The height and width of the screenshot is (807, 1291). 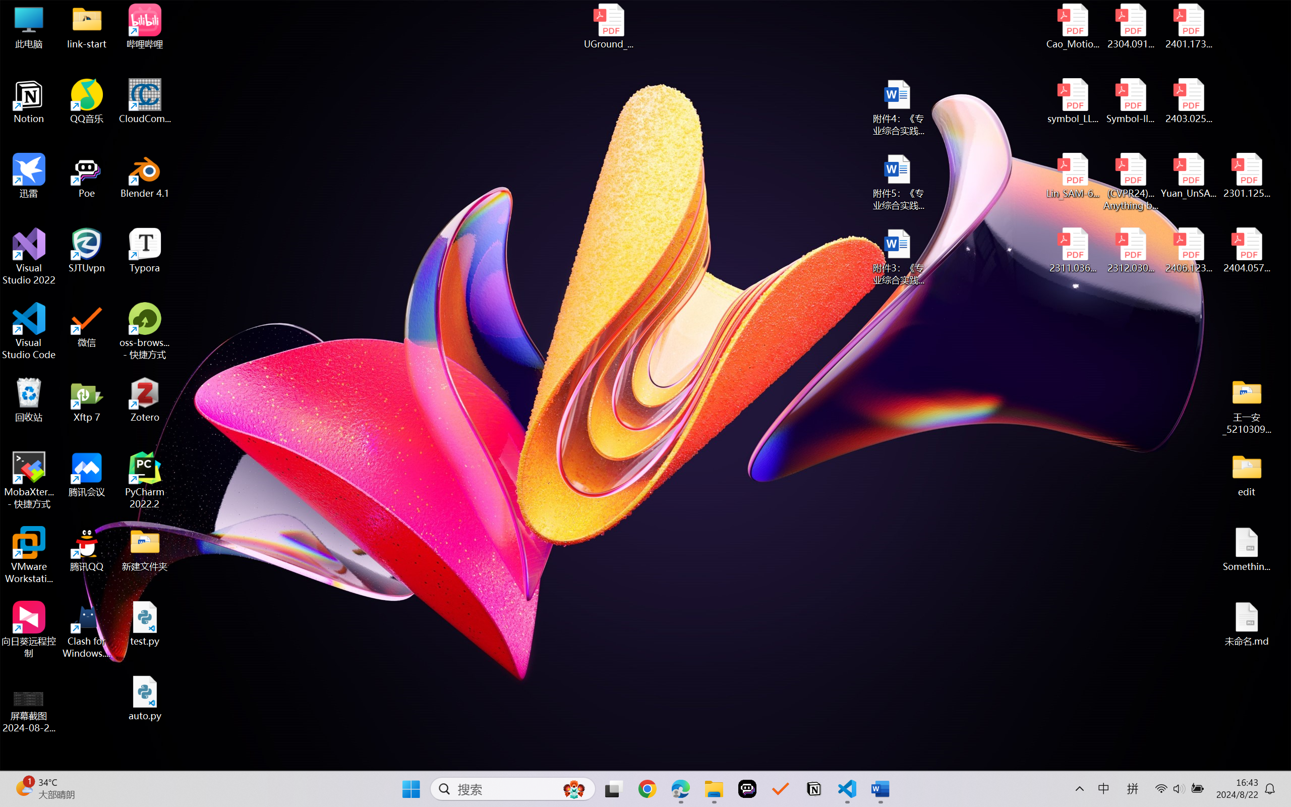 What do you see at coordinates (608, 26) in the screenshot?
I see `UGround_paper.pdf` at bounding box center [608, 26].